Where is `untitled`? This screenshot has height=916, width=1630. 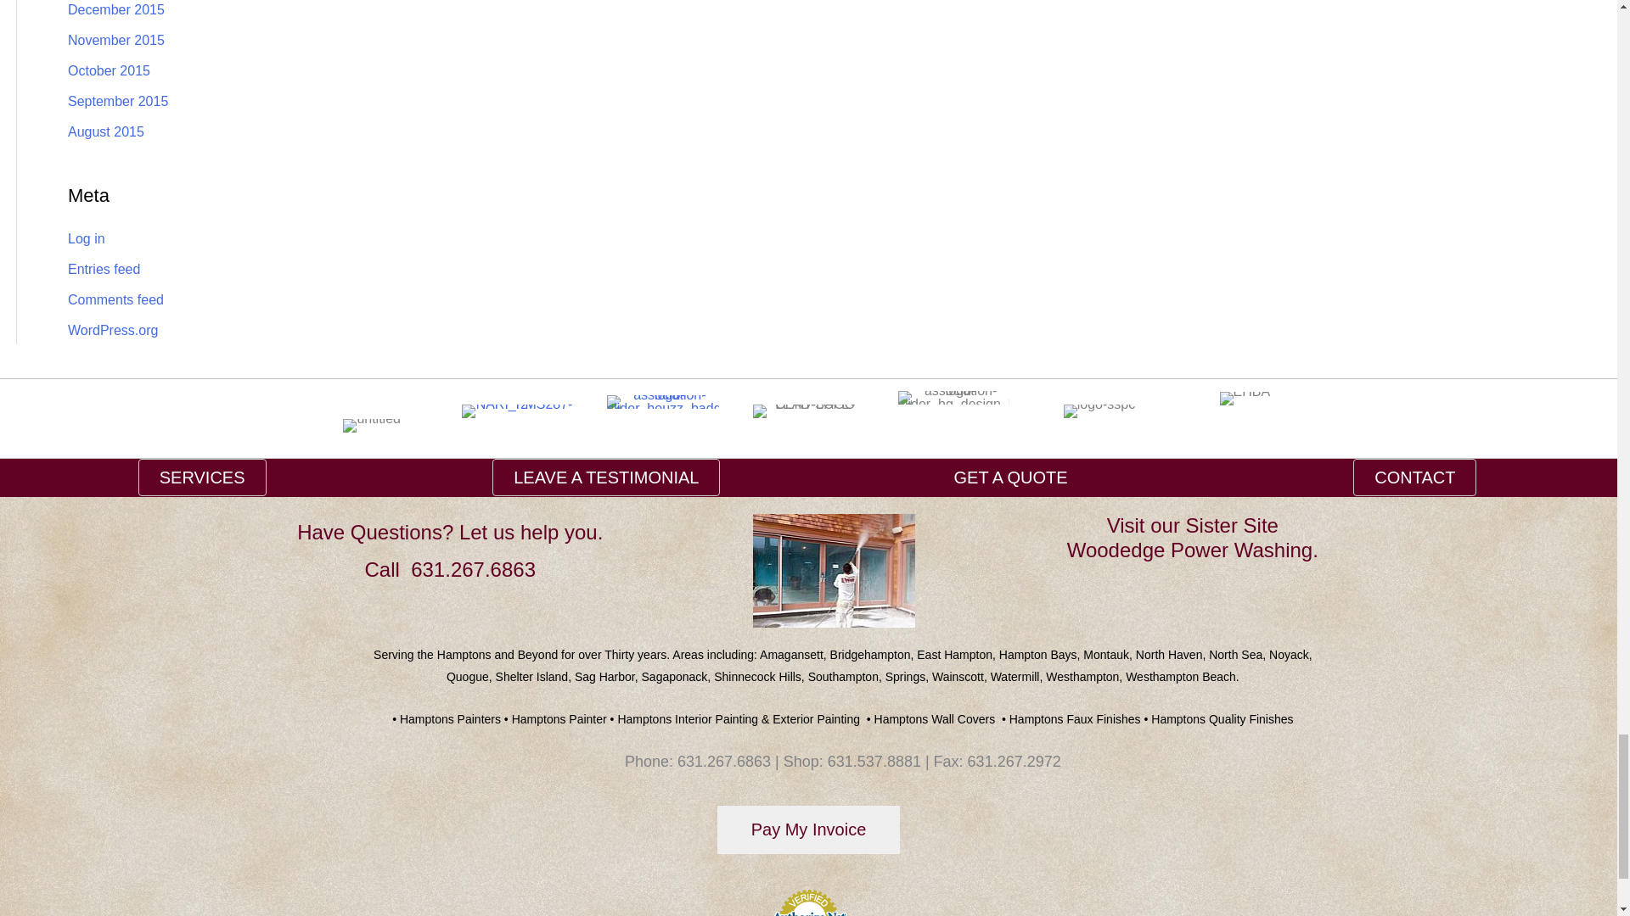 untitled is located at coordinates (372, 425).